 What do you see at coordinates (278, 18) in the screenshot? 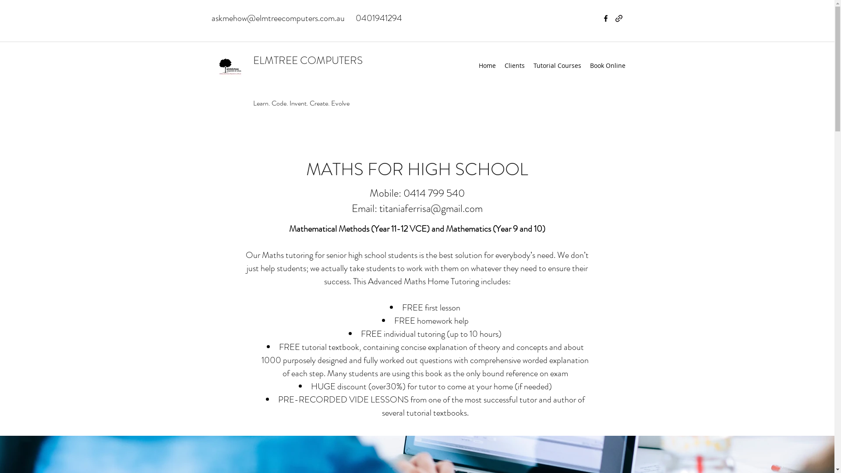
I see `askmehow@elmtreecomputers.com.au` at bounding box center [278, 18].